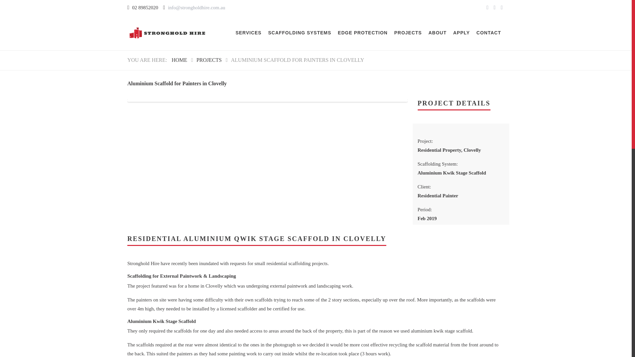 Image resolution: width=635 pixels, height=357 pixels. Describe the element at coordinates (362, 33) in the screenshot. I see `Edge Protection Rental Sydney` at that location.